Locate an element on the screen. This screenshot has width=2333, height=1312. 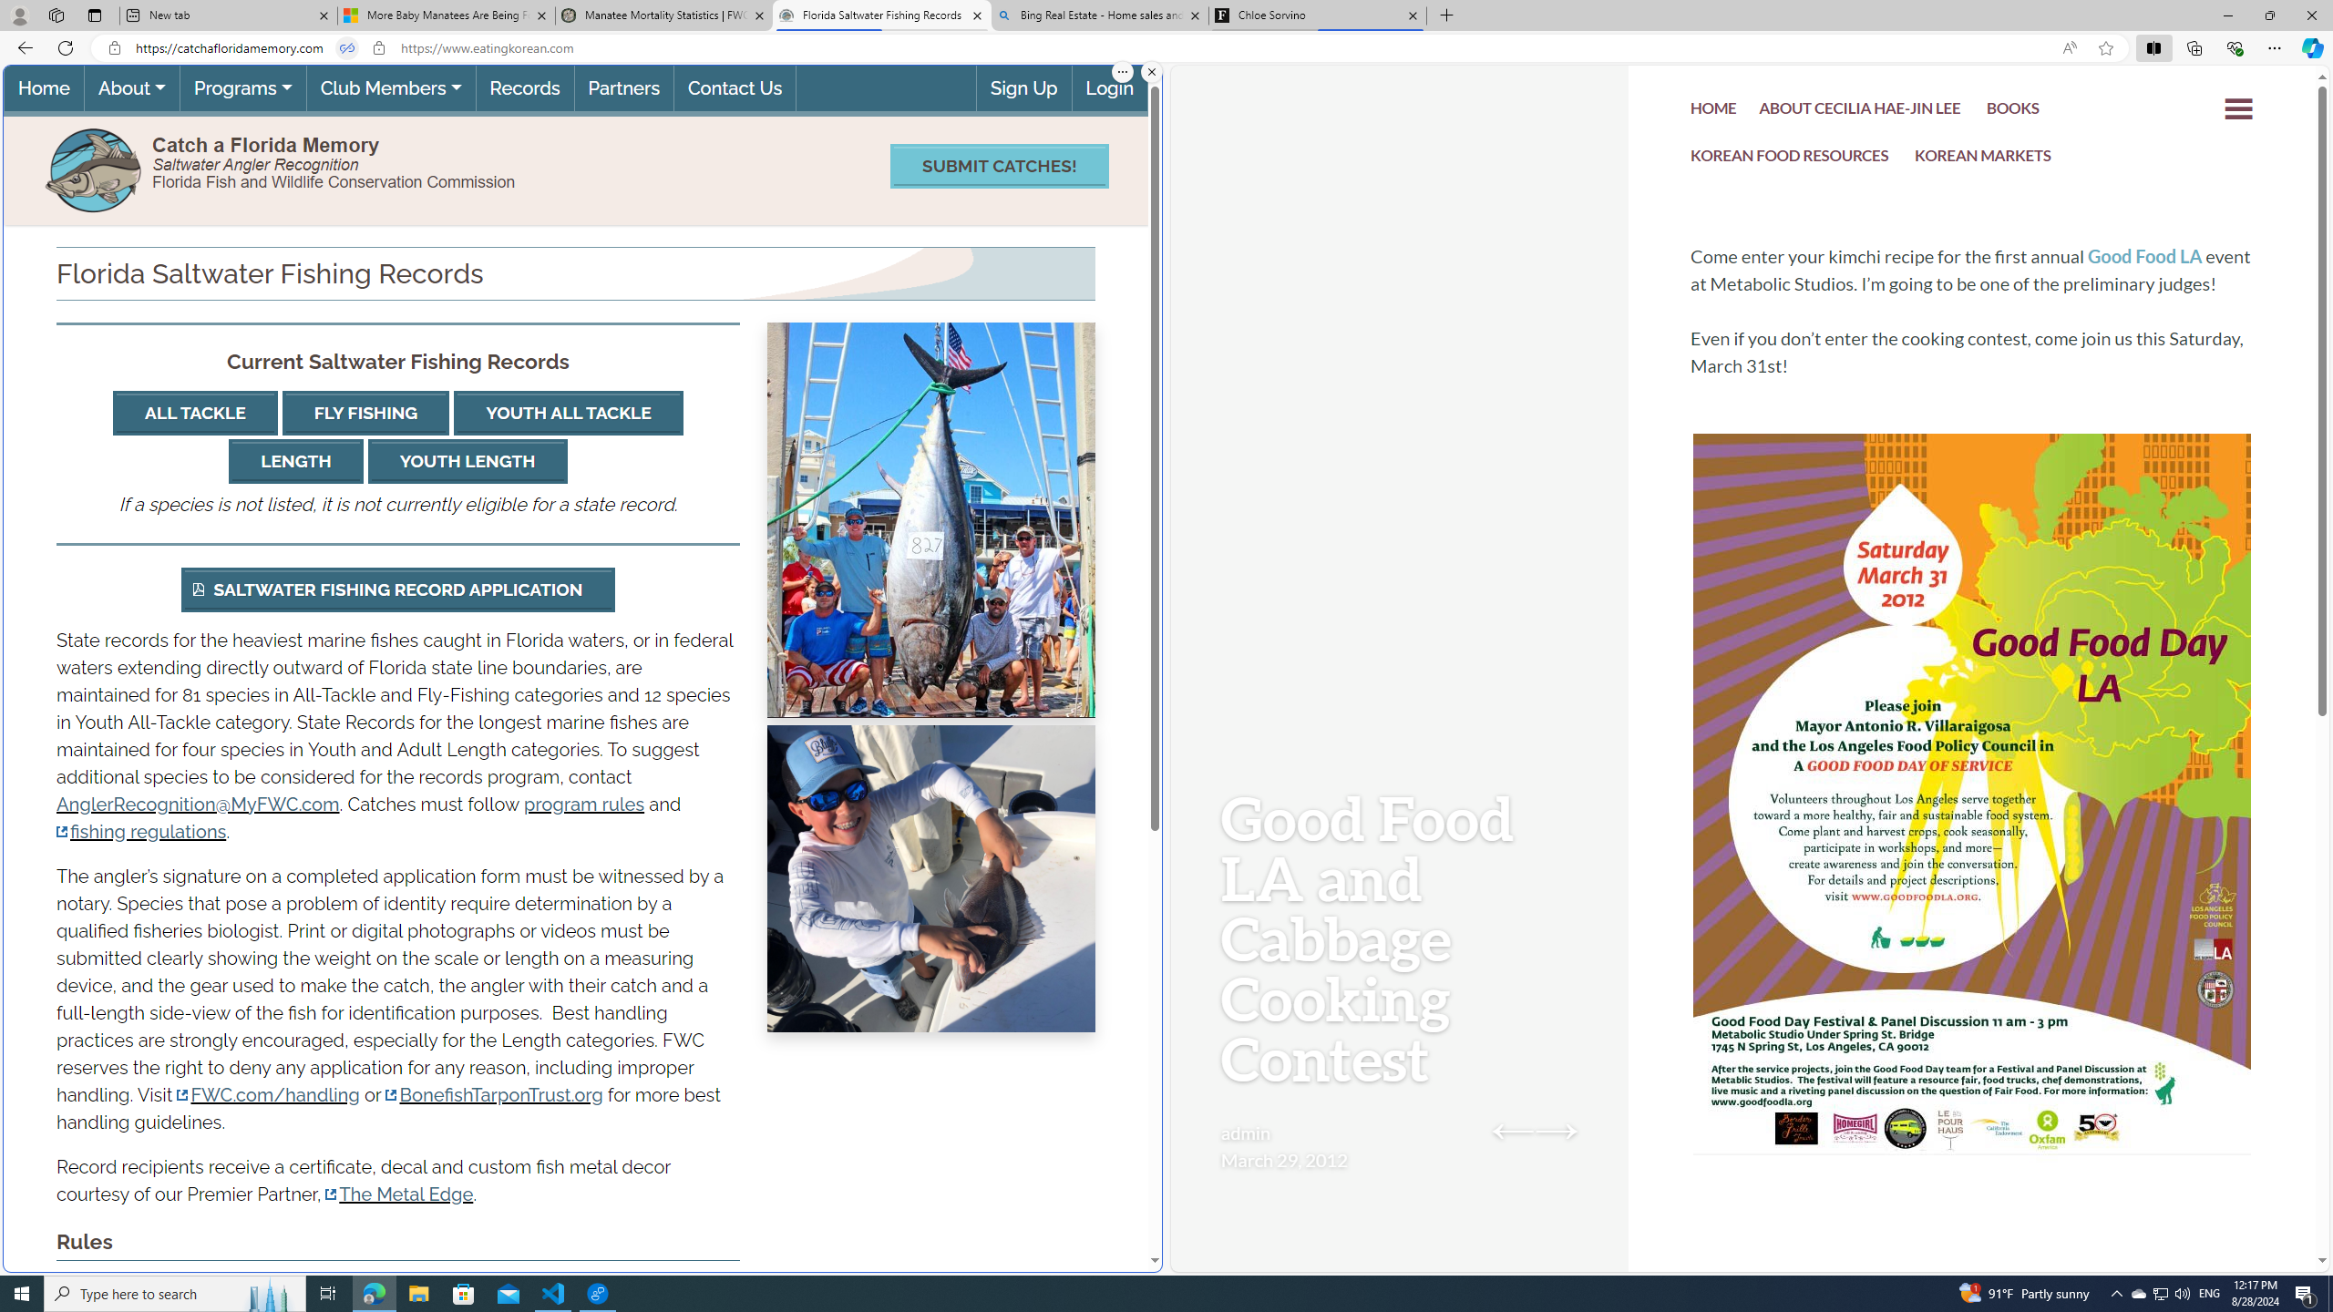
ABOUT CECILIA HAE-JIN LEE is located at coordinates (1860, 113).